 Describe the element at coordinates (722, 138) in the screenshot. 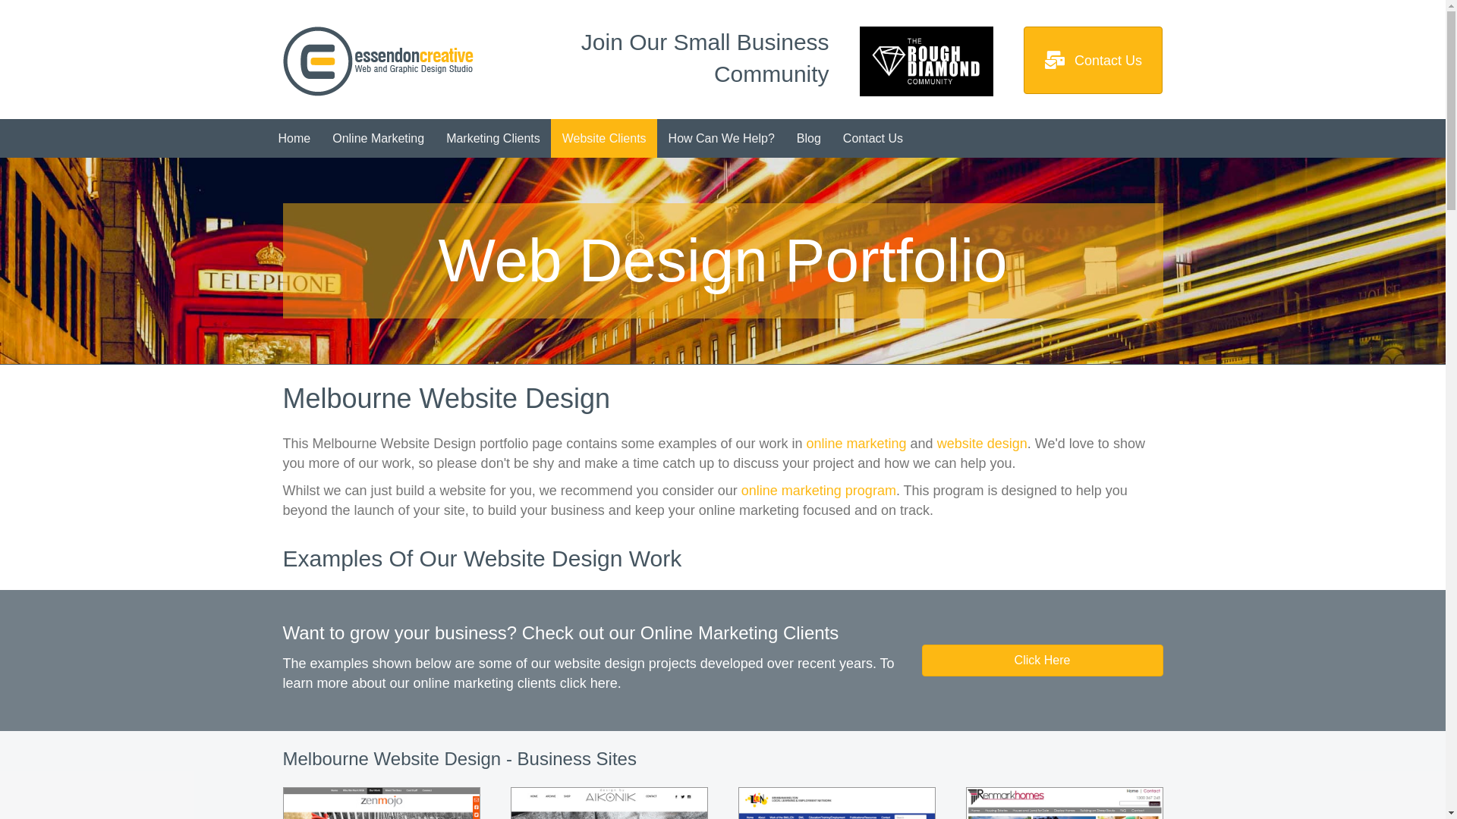

I see `How Can We Help?` at that location.